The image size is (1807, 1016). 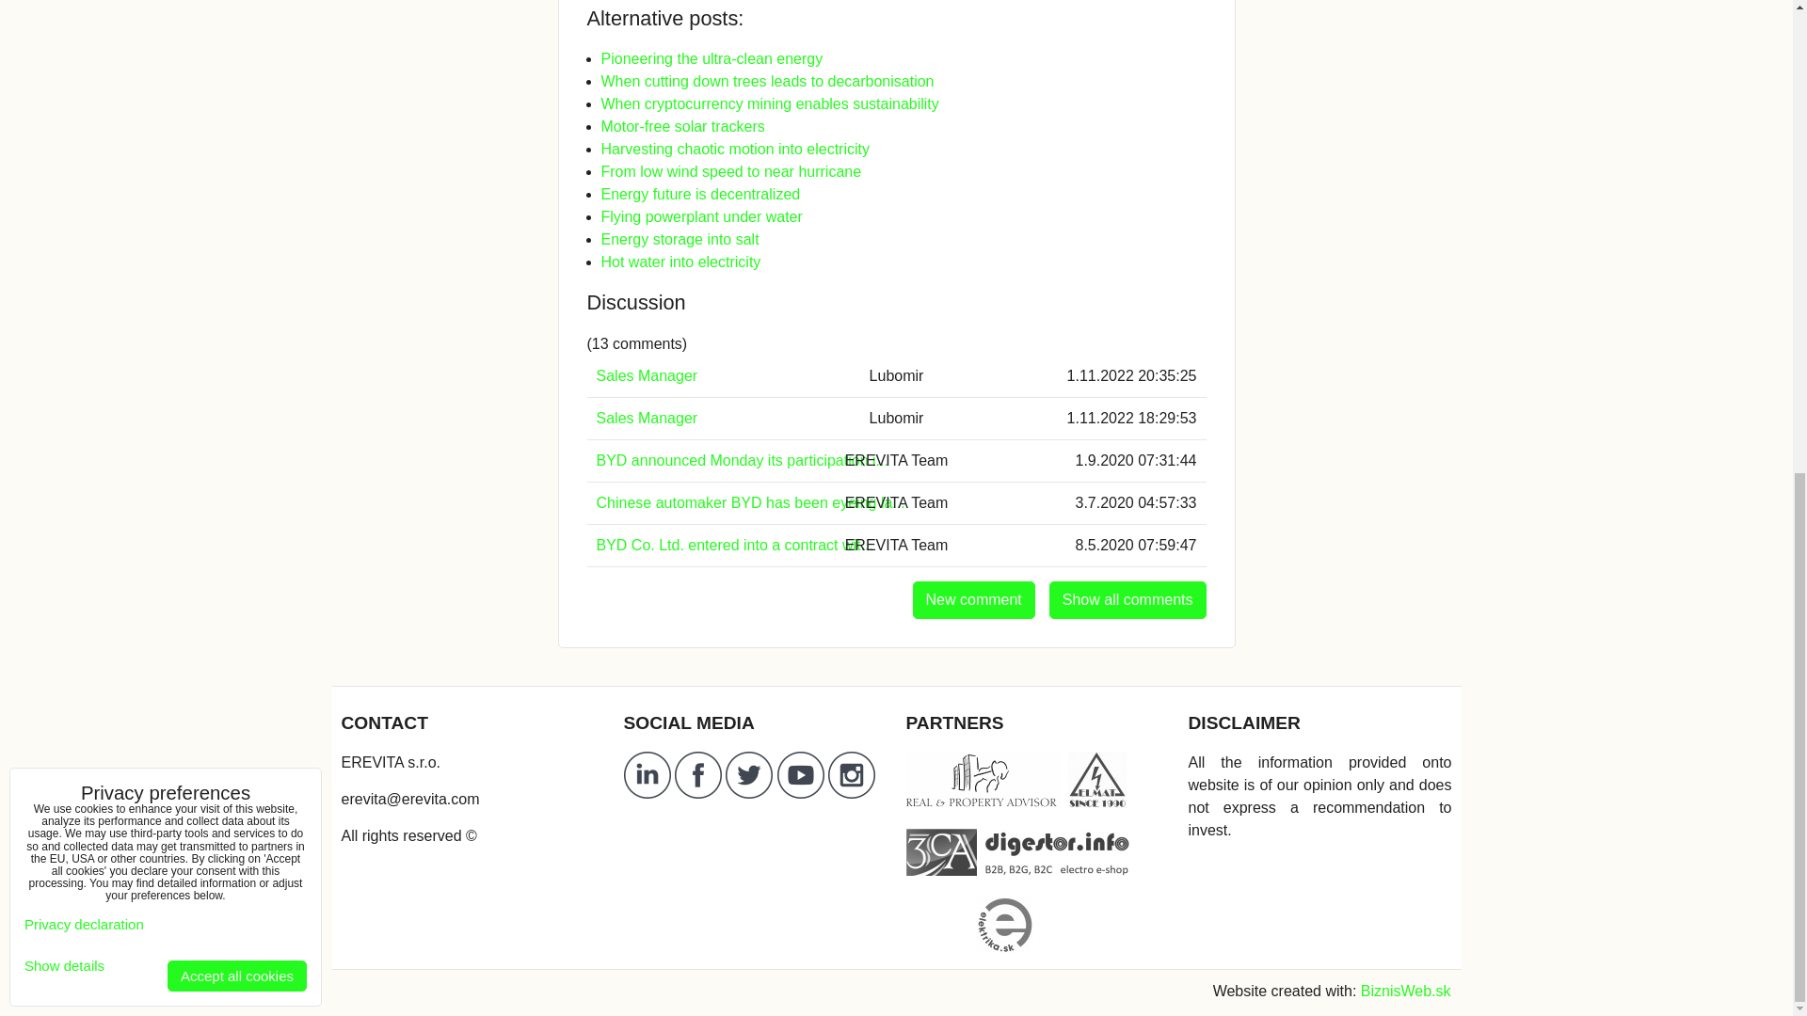 I want to click on When cryptocurrency mining enables sustainability, so click(x=768, y=103).